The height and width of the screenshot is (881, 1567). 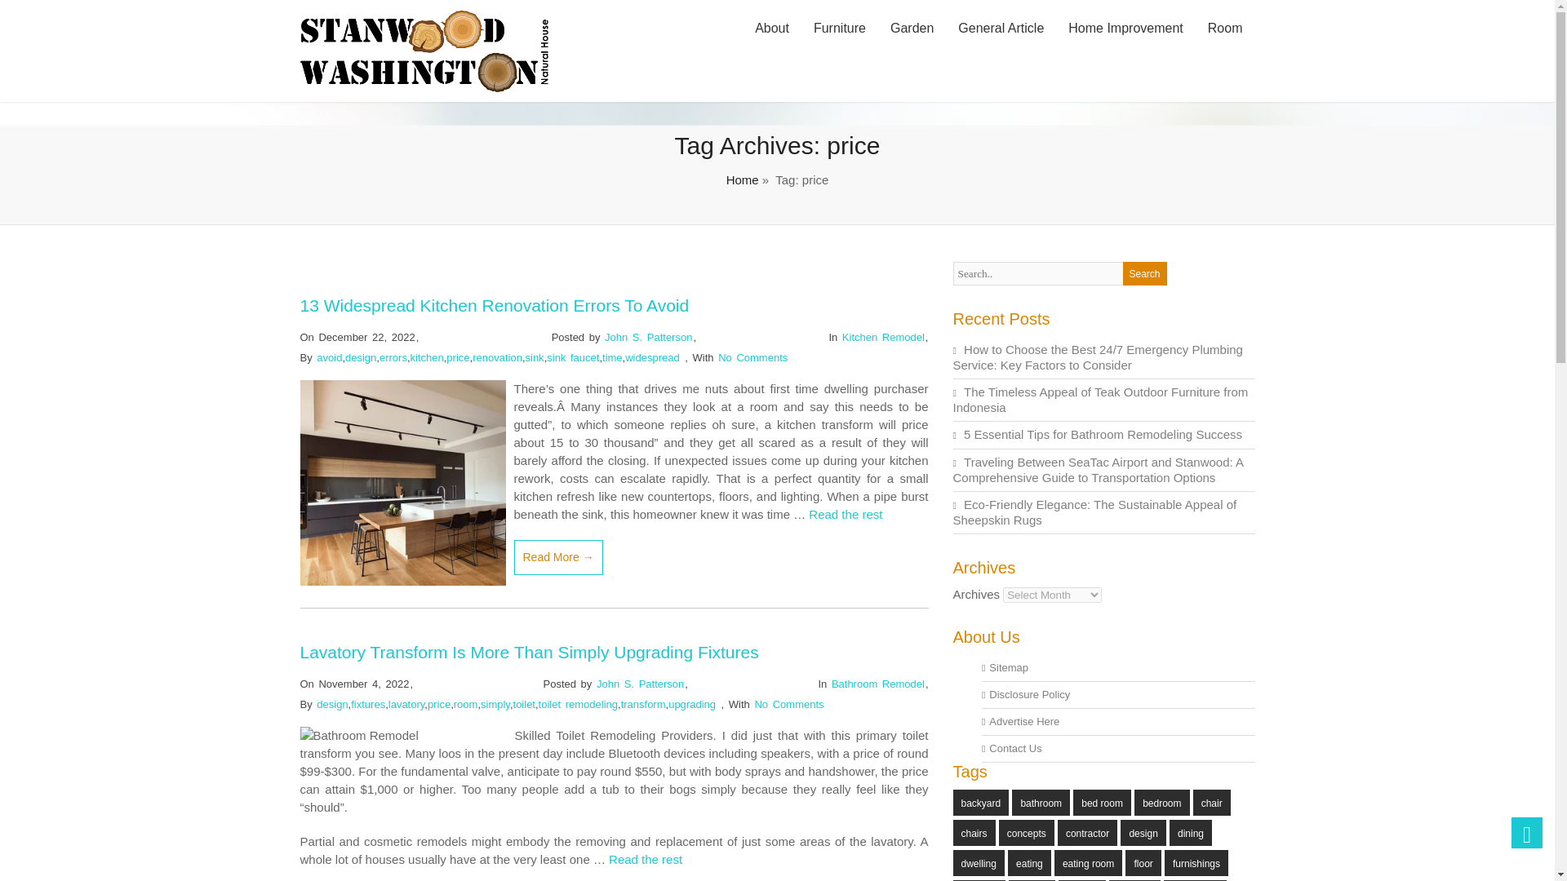 What do you see at coordinates (912, 29) in the screenshot?
I see `Garden` at bounding box center [912, 29].